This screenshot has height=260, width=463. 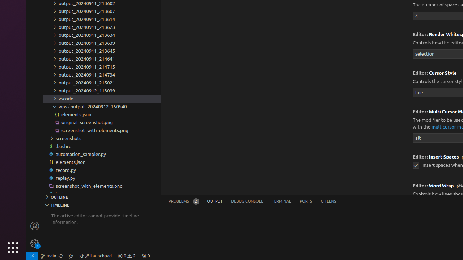 I want to click on Show the GitLens Commit Graph, so click(x=71, y=256).